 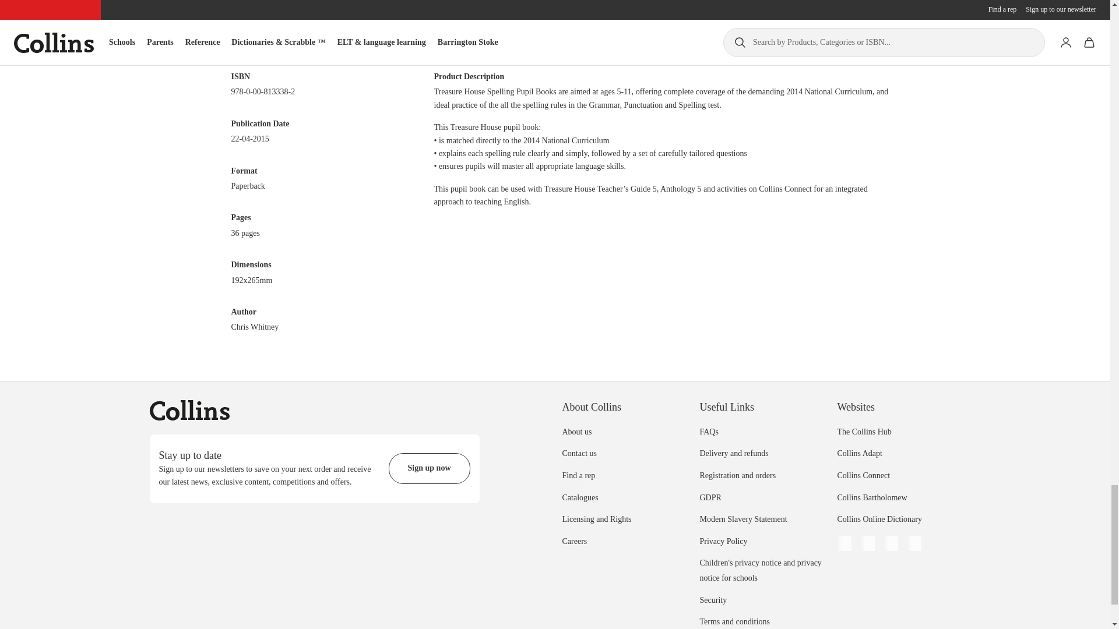 I want to click on Licensing and Rights, so click(x=596, y=519).